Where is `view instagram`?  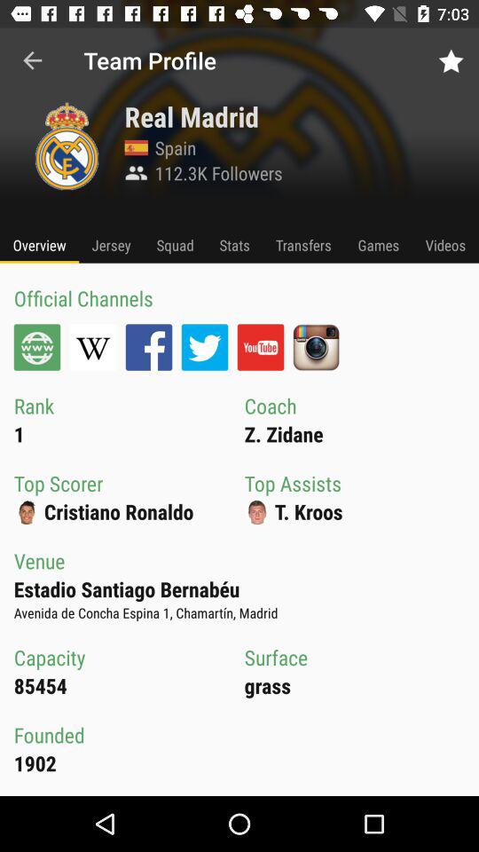
view instagram is located at coordinates (316, 347).